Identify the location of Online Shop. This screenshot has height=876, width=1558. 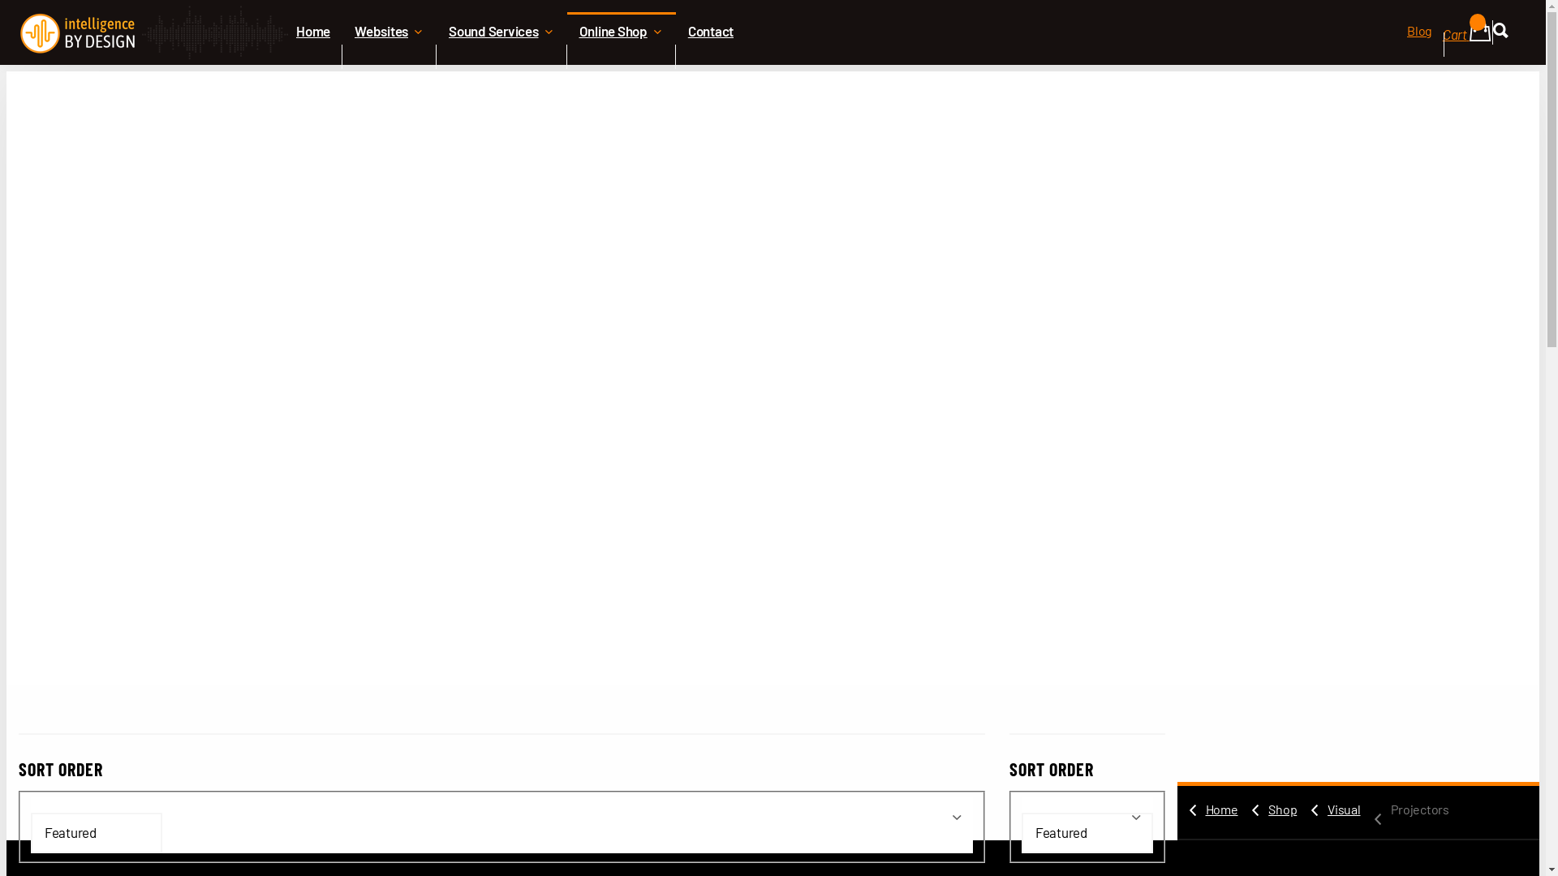
(621, 57).